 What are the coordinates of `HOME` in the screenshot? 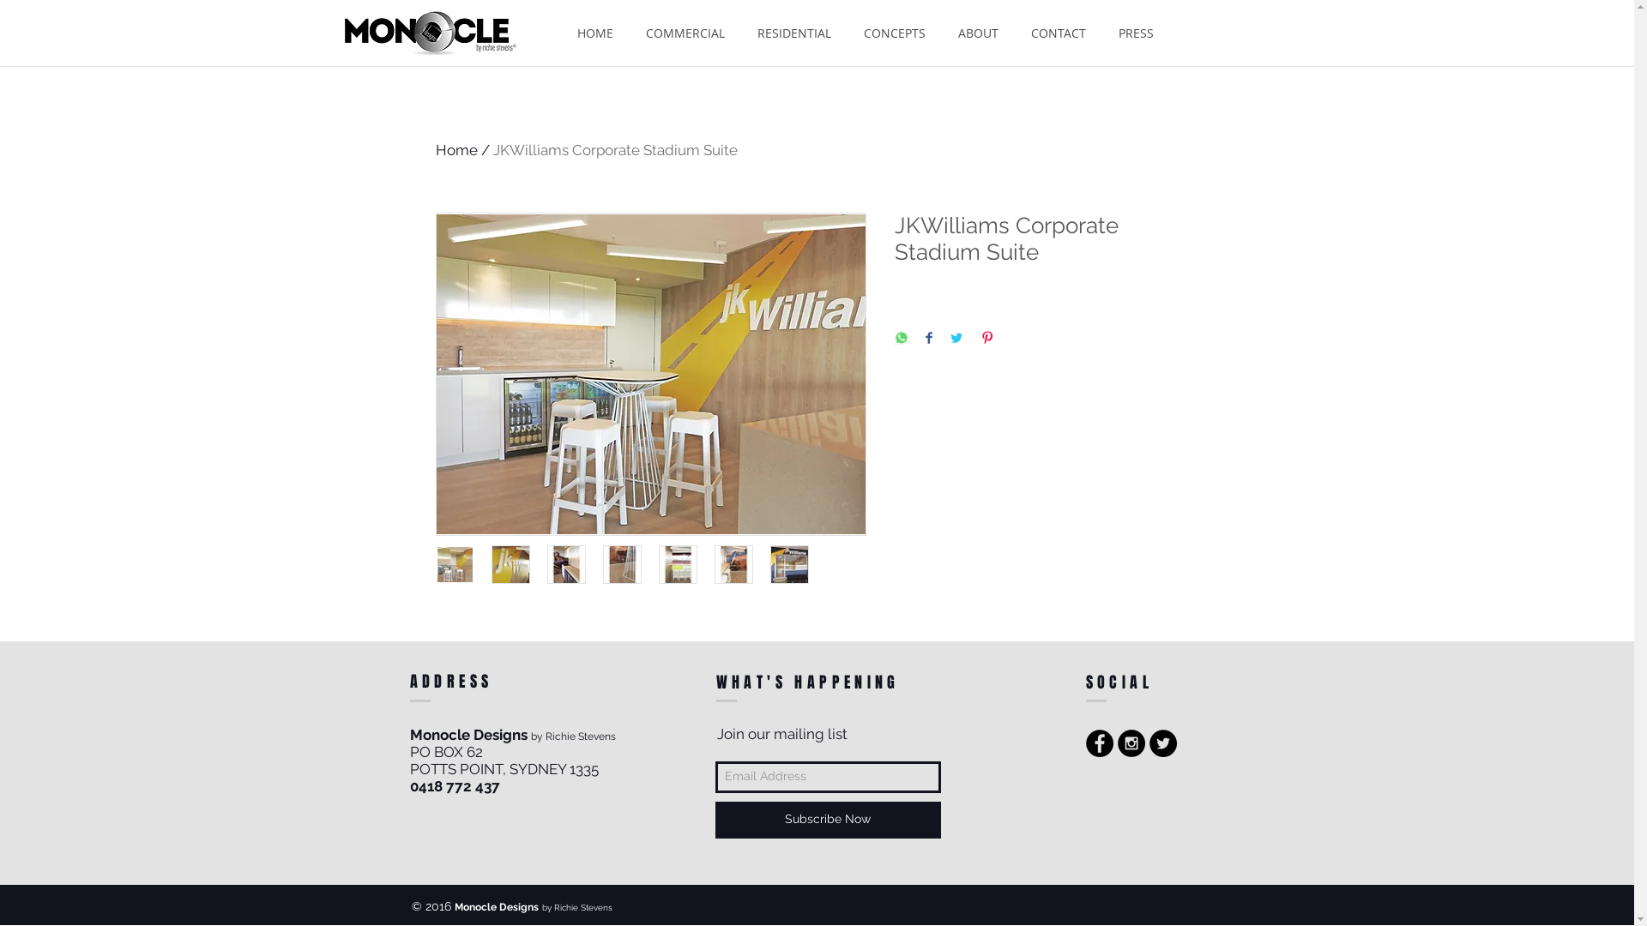 It's located at (595, 33).